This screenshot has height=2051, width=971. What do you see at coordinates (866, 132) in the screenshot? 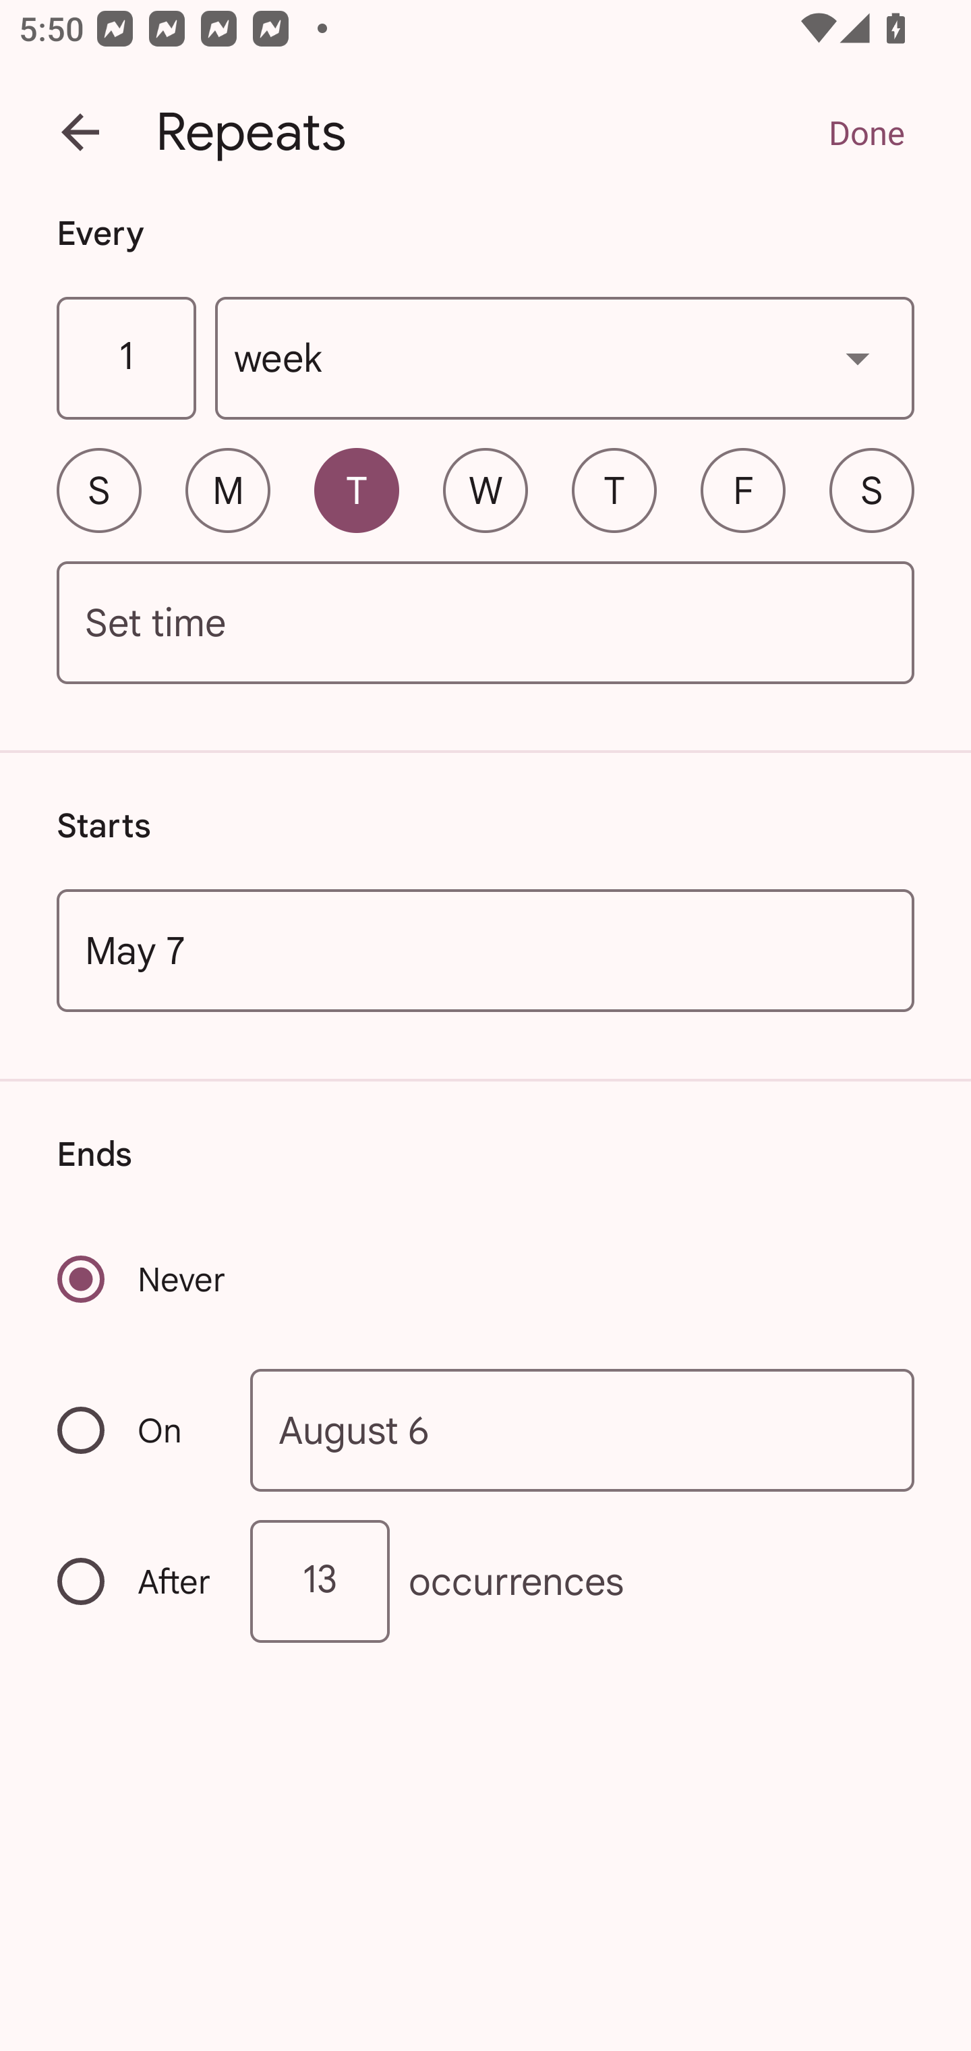
I see `Done` at bounding box center [866, 132].